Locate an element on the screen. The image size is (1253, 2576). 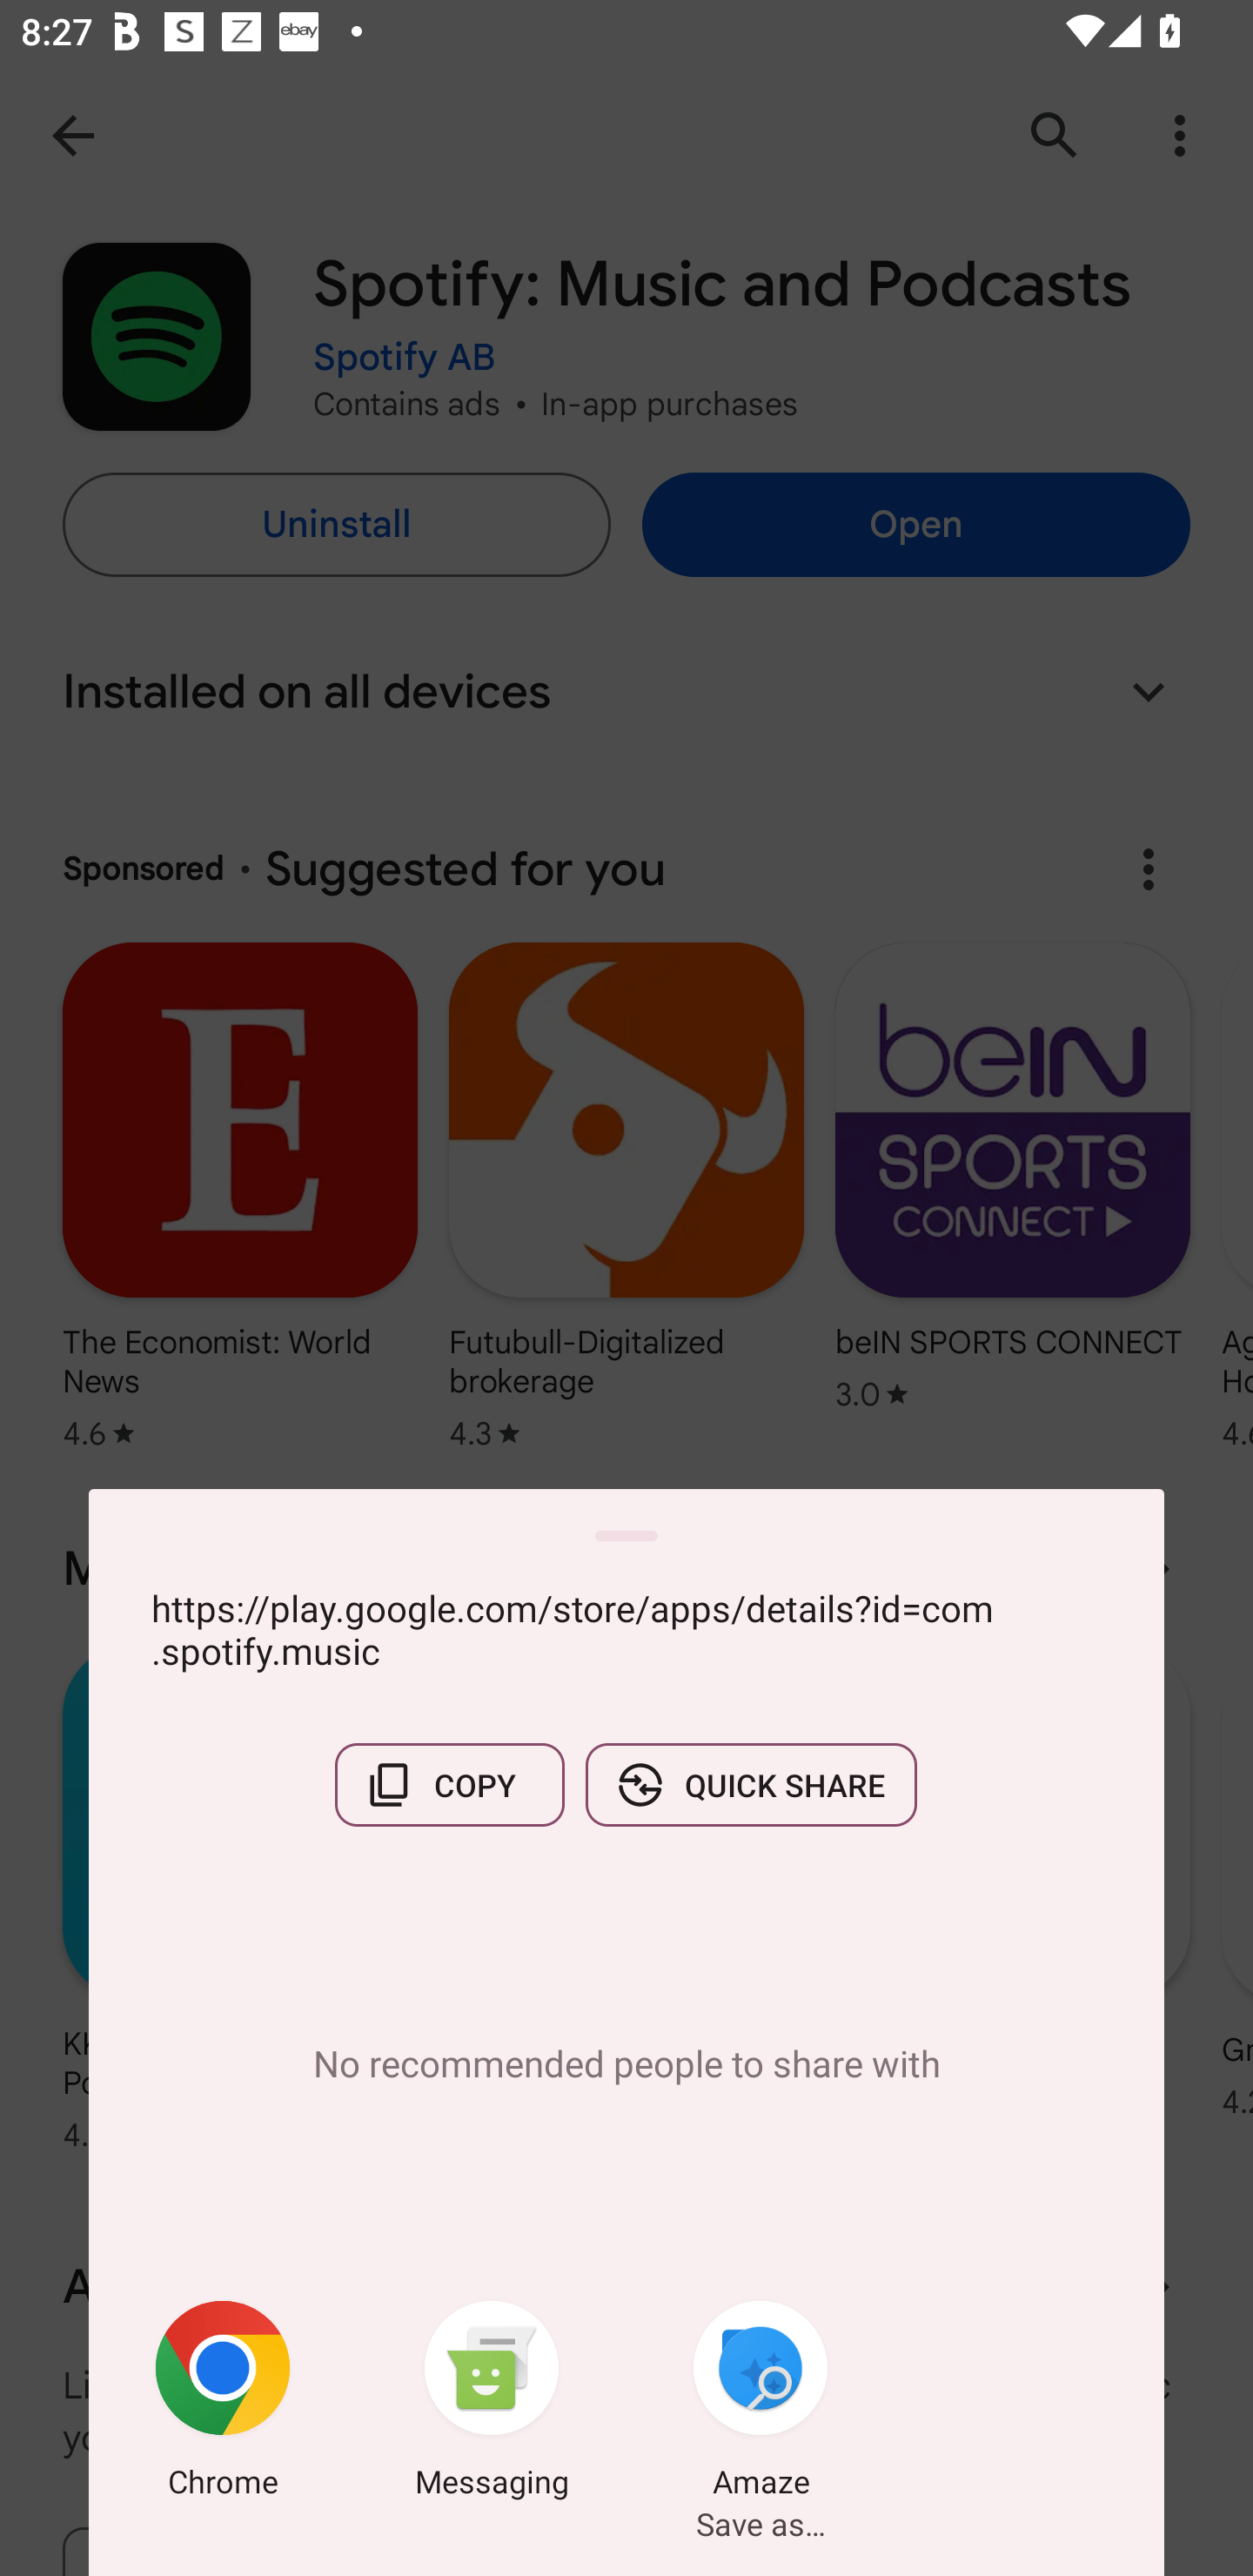
Chrome is located at coordinates (223, 2405).